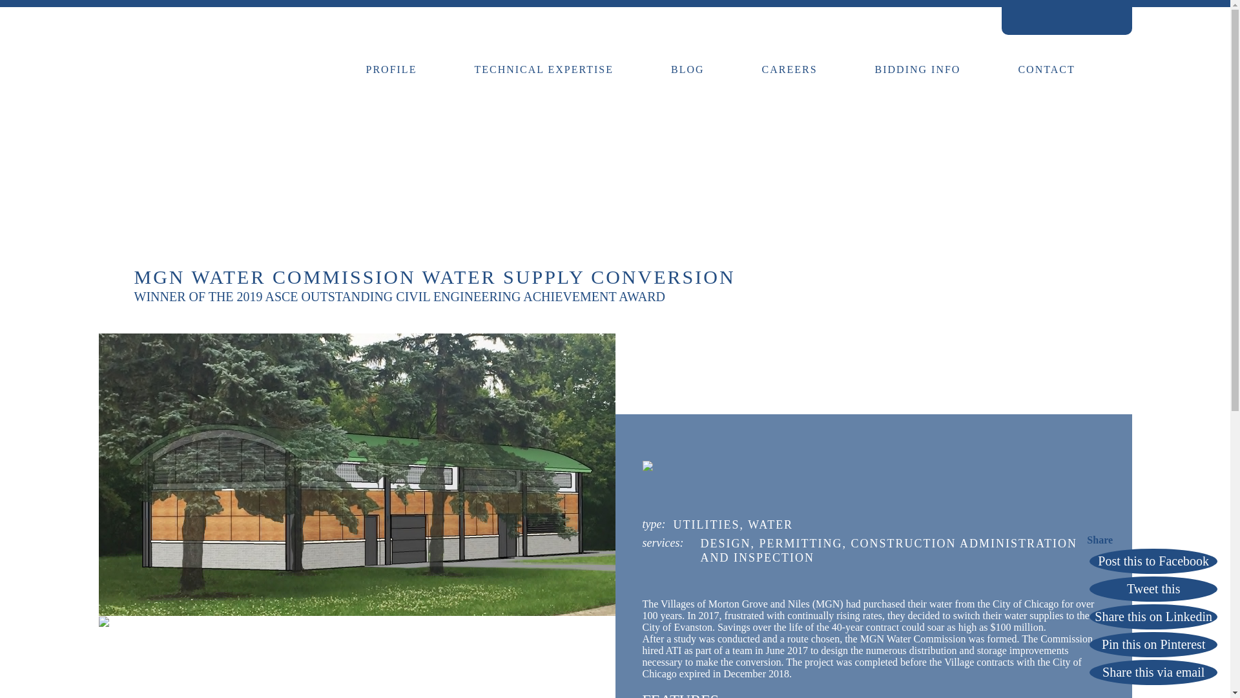  What do you see at coordinates (1153, 672) in the screenshot?
I see `Share this via email` at bounding box center [1153, 672].